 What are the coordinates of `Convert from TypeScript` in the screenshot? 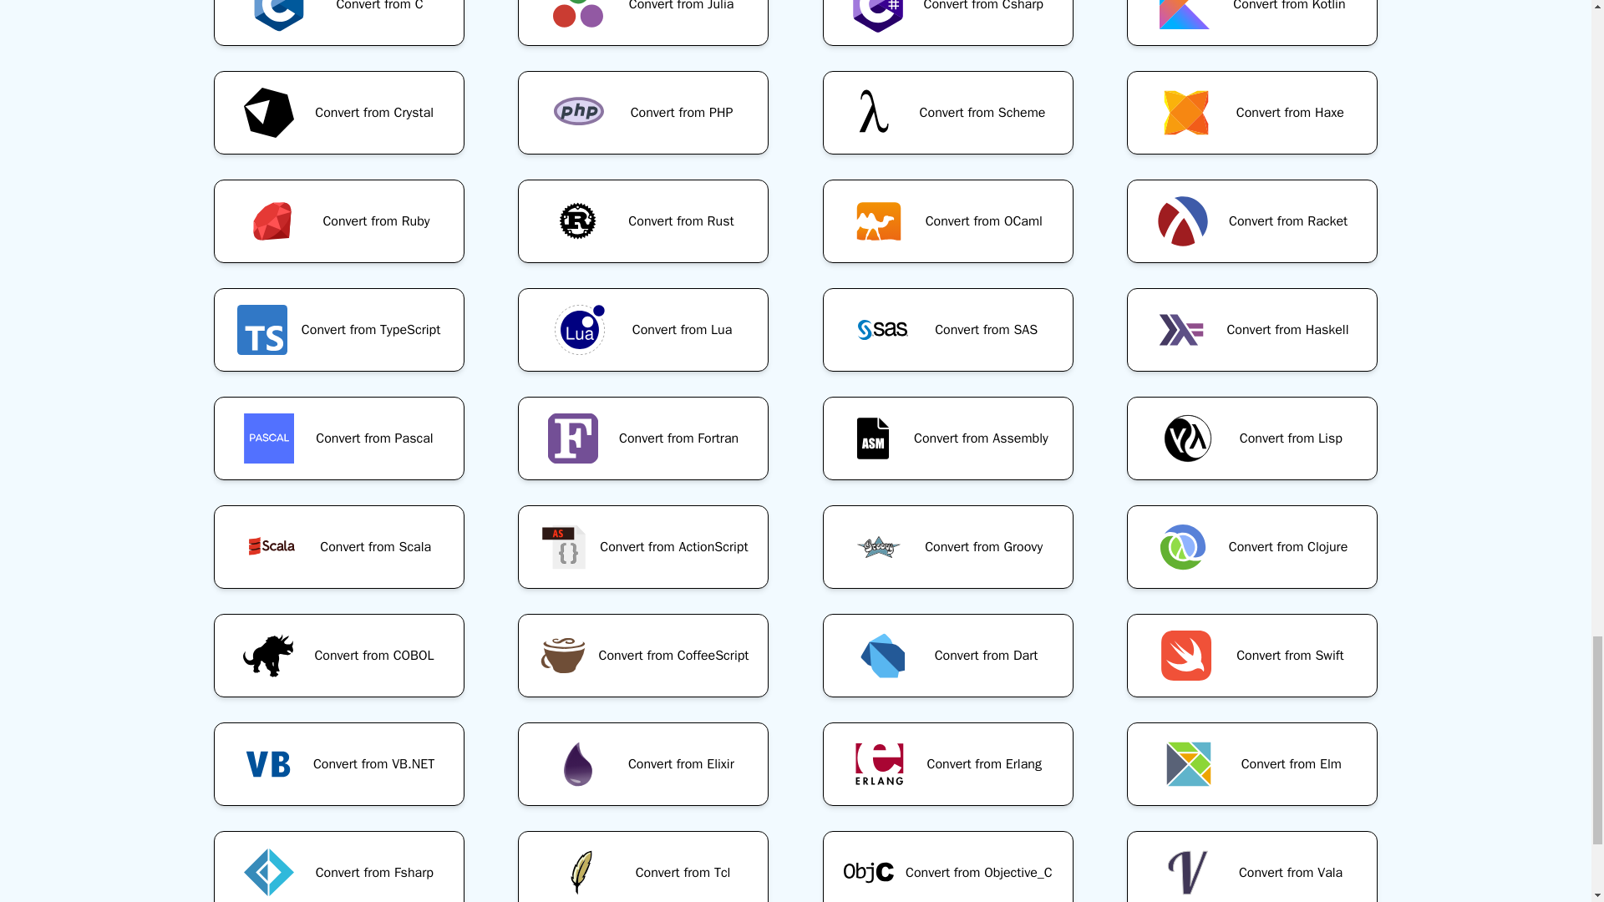 It's located at (338, 330).